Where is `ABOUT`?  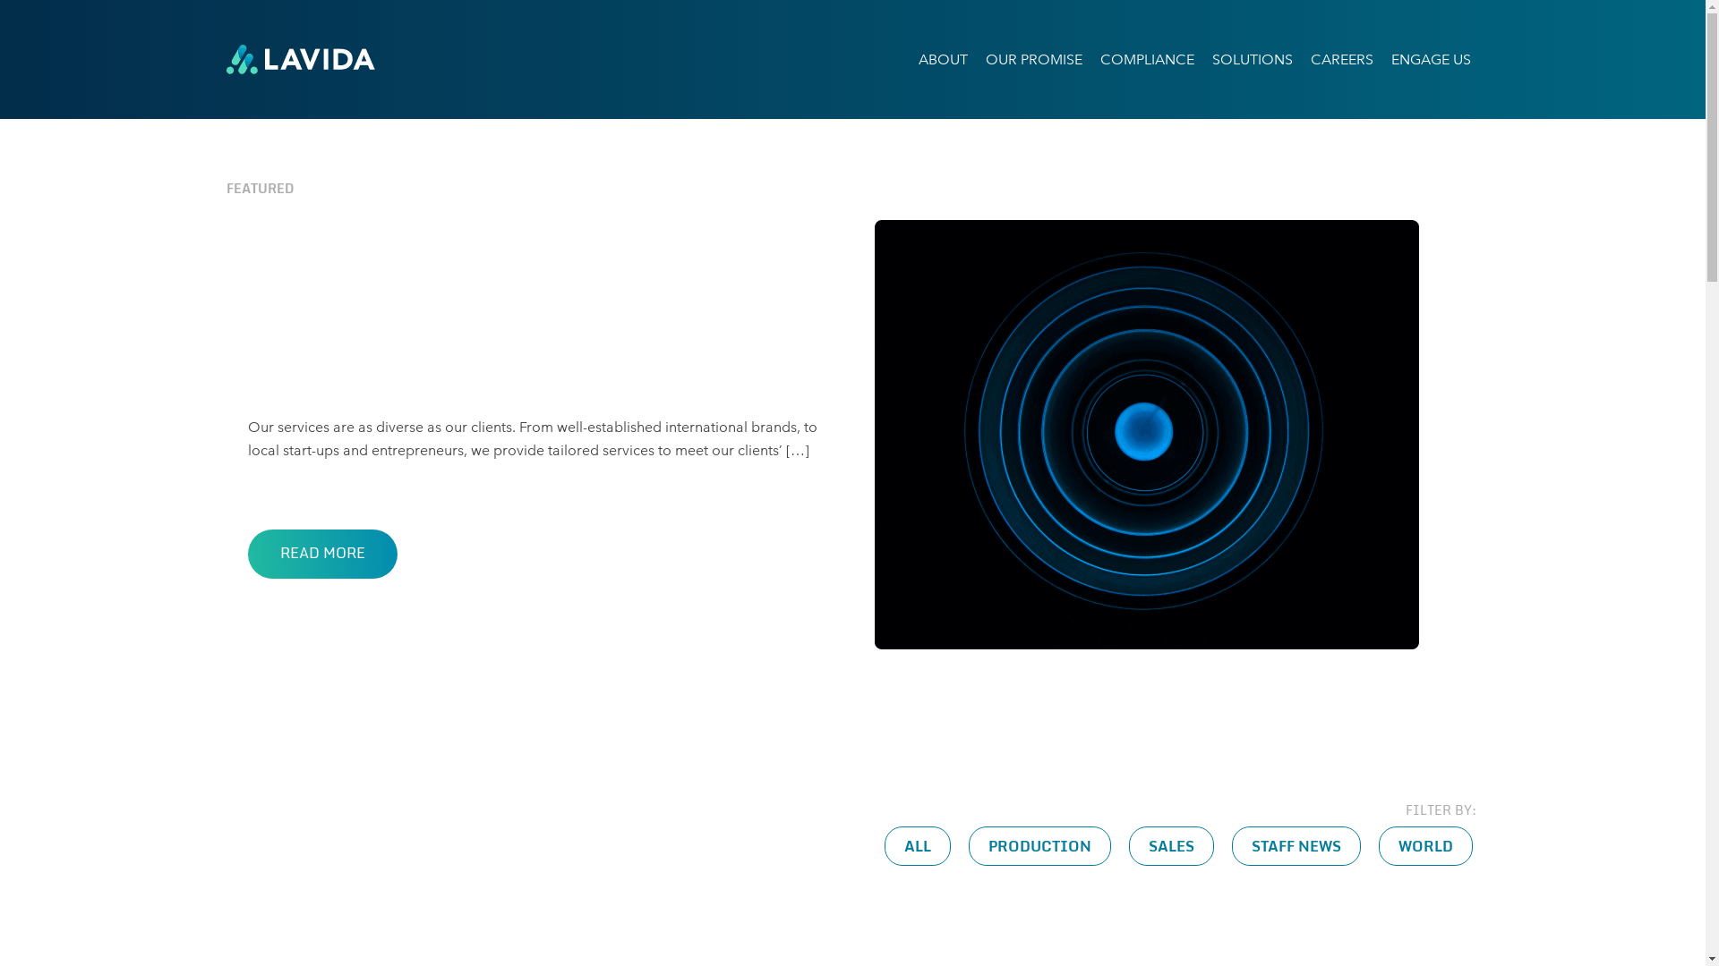
ABOUT is located at coordinates (944, 60).